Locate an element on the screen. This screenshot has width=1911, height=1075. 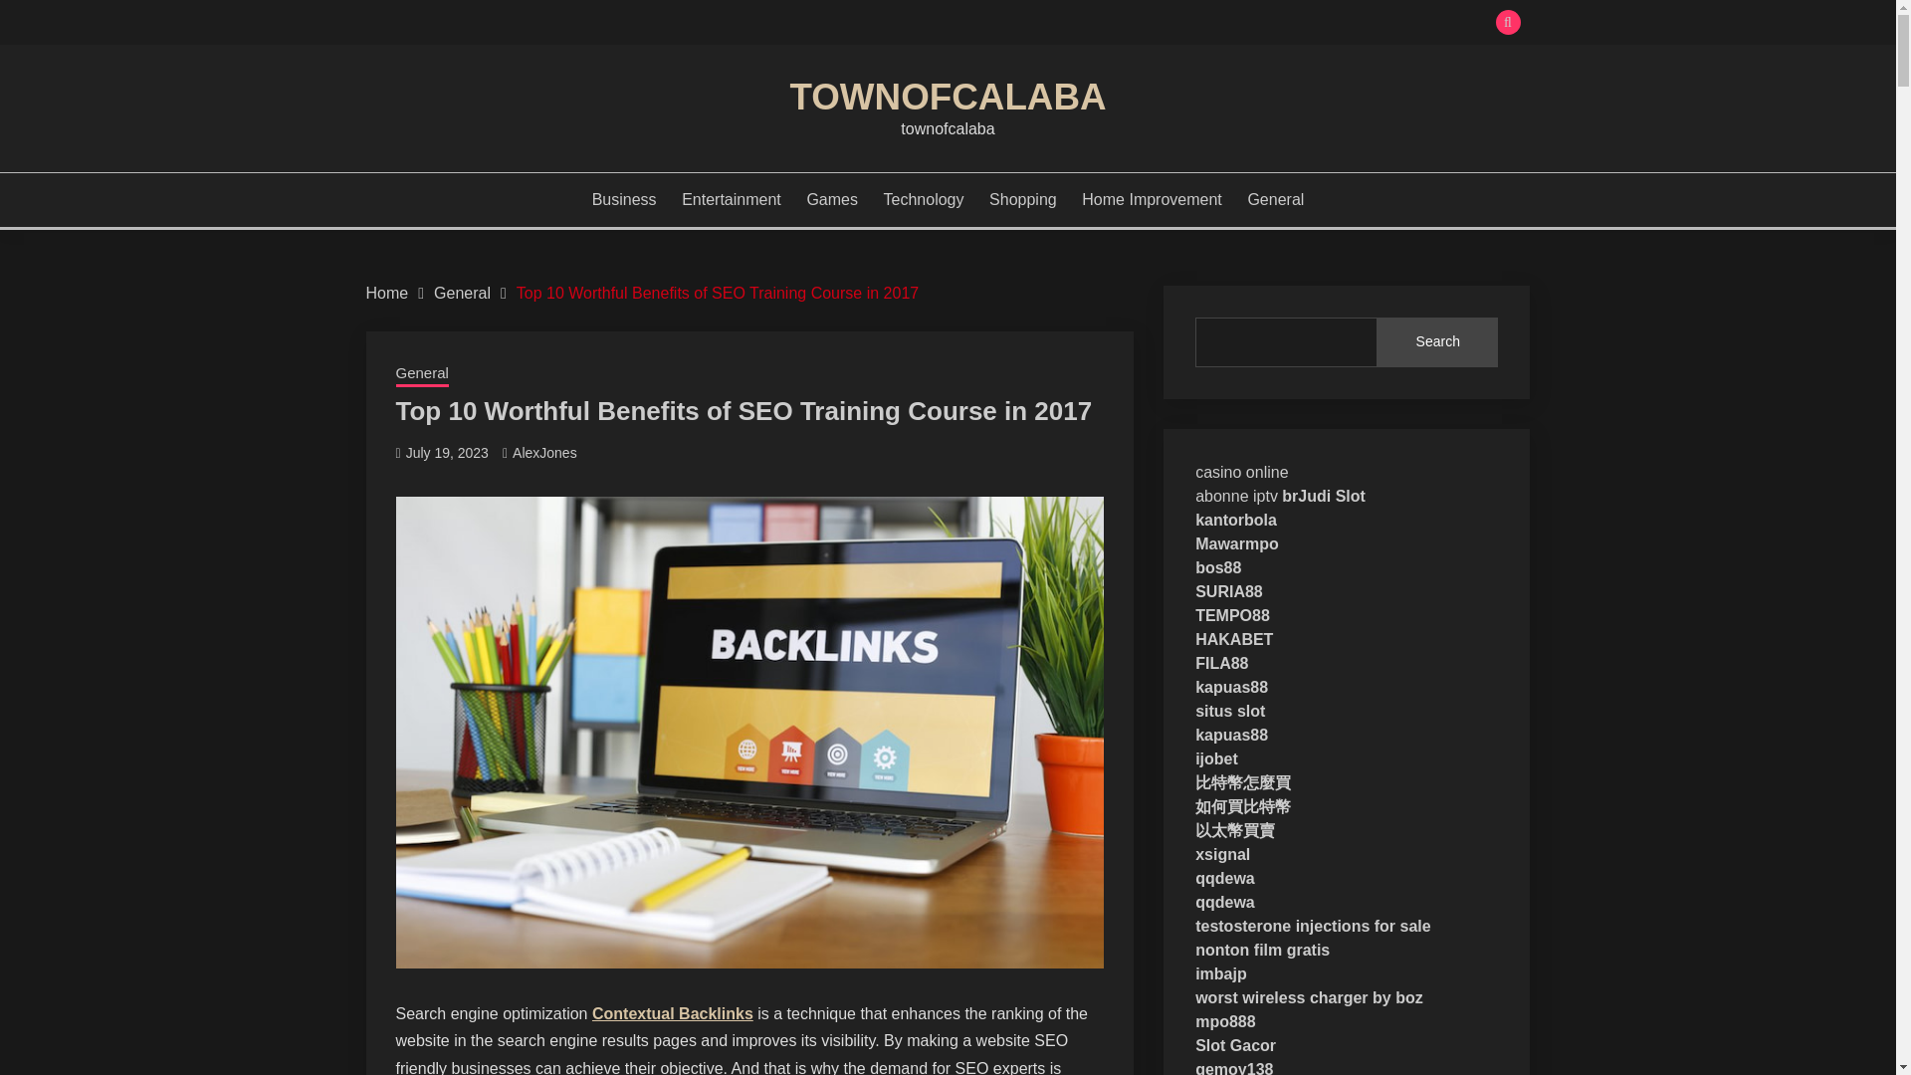
General is located at coordinates (462, 293).